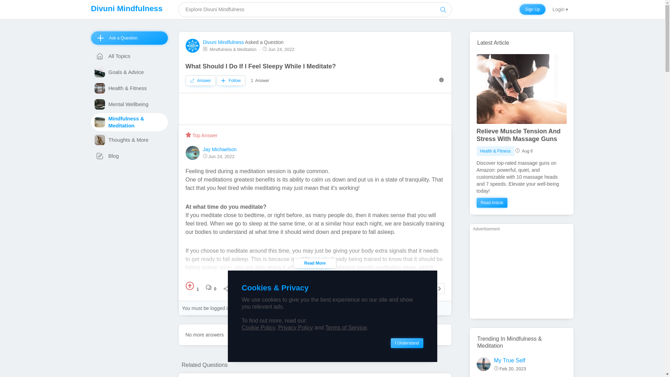 The width and height of the screenshot is (670, 377). Describe the element at coordinates (560, 10) in the screenshot. I see `Login` at that location.